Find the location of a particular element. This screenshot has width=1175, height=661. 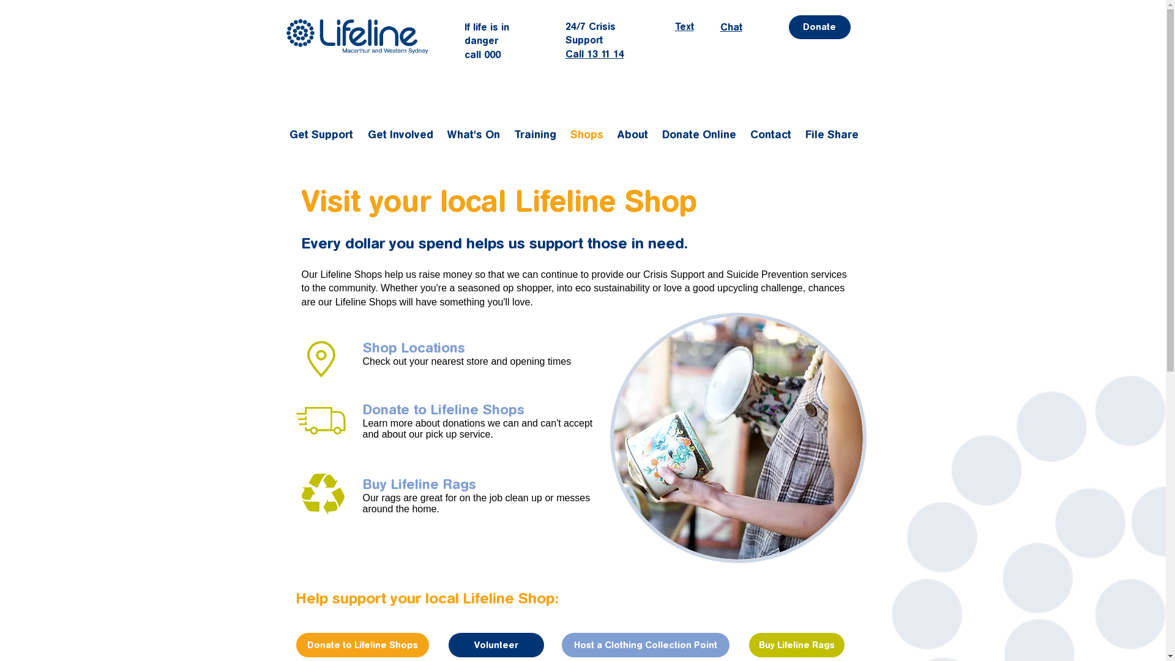

Training is located at coordinates (536, 135).